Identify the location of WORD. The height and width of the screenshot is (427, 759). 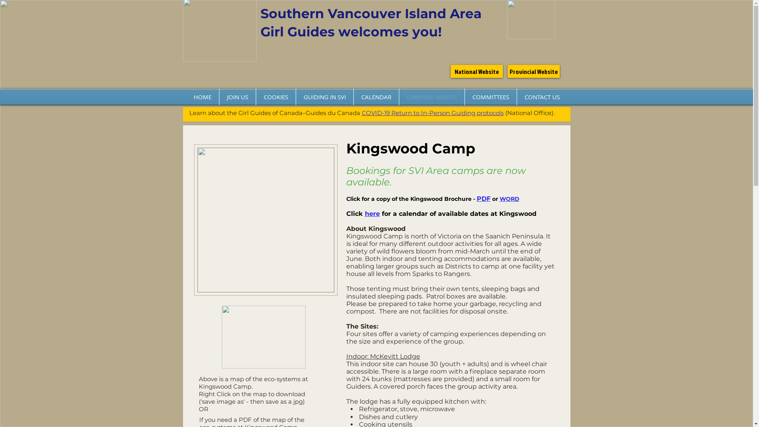
(510, 199).